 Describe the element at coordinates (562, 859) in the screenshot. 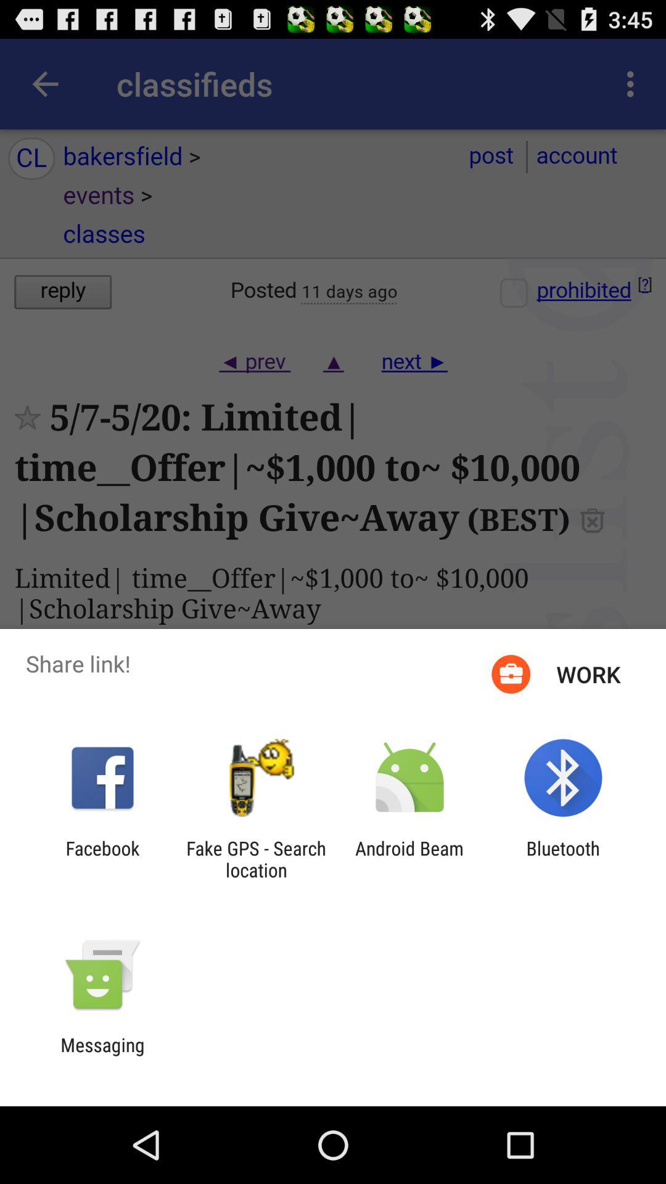

I see `scroll until the bluetooth icon` at that location.